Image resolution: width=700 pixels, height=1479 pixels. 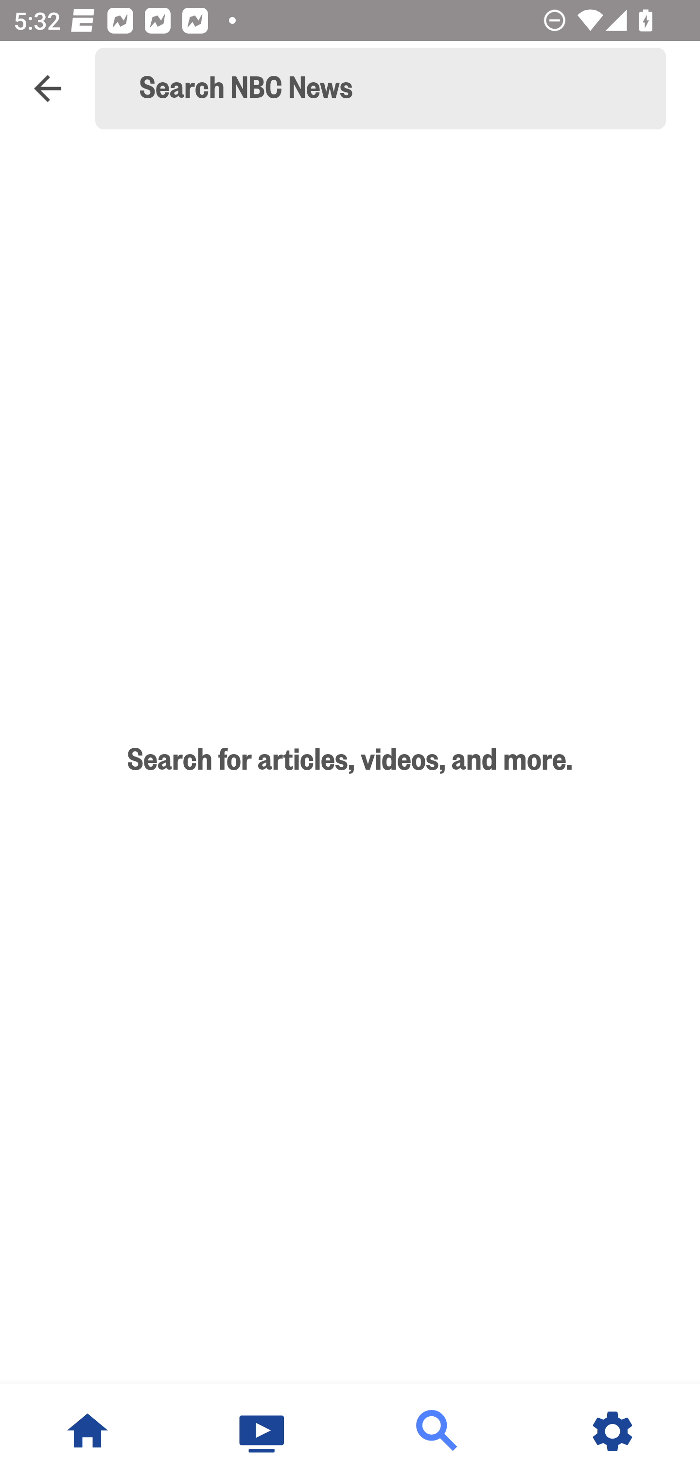 What do you see at coordinates (612, 1431) in the screenshot?
I see `Settings` at bounding box center [612, 1431].